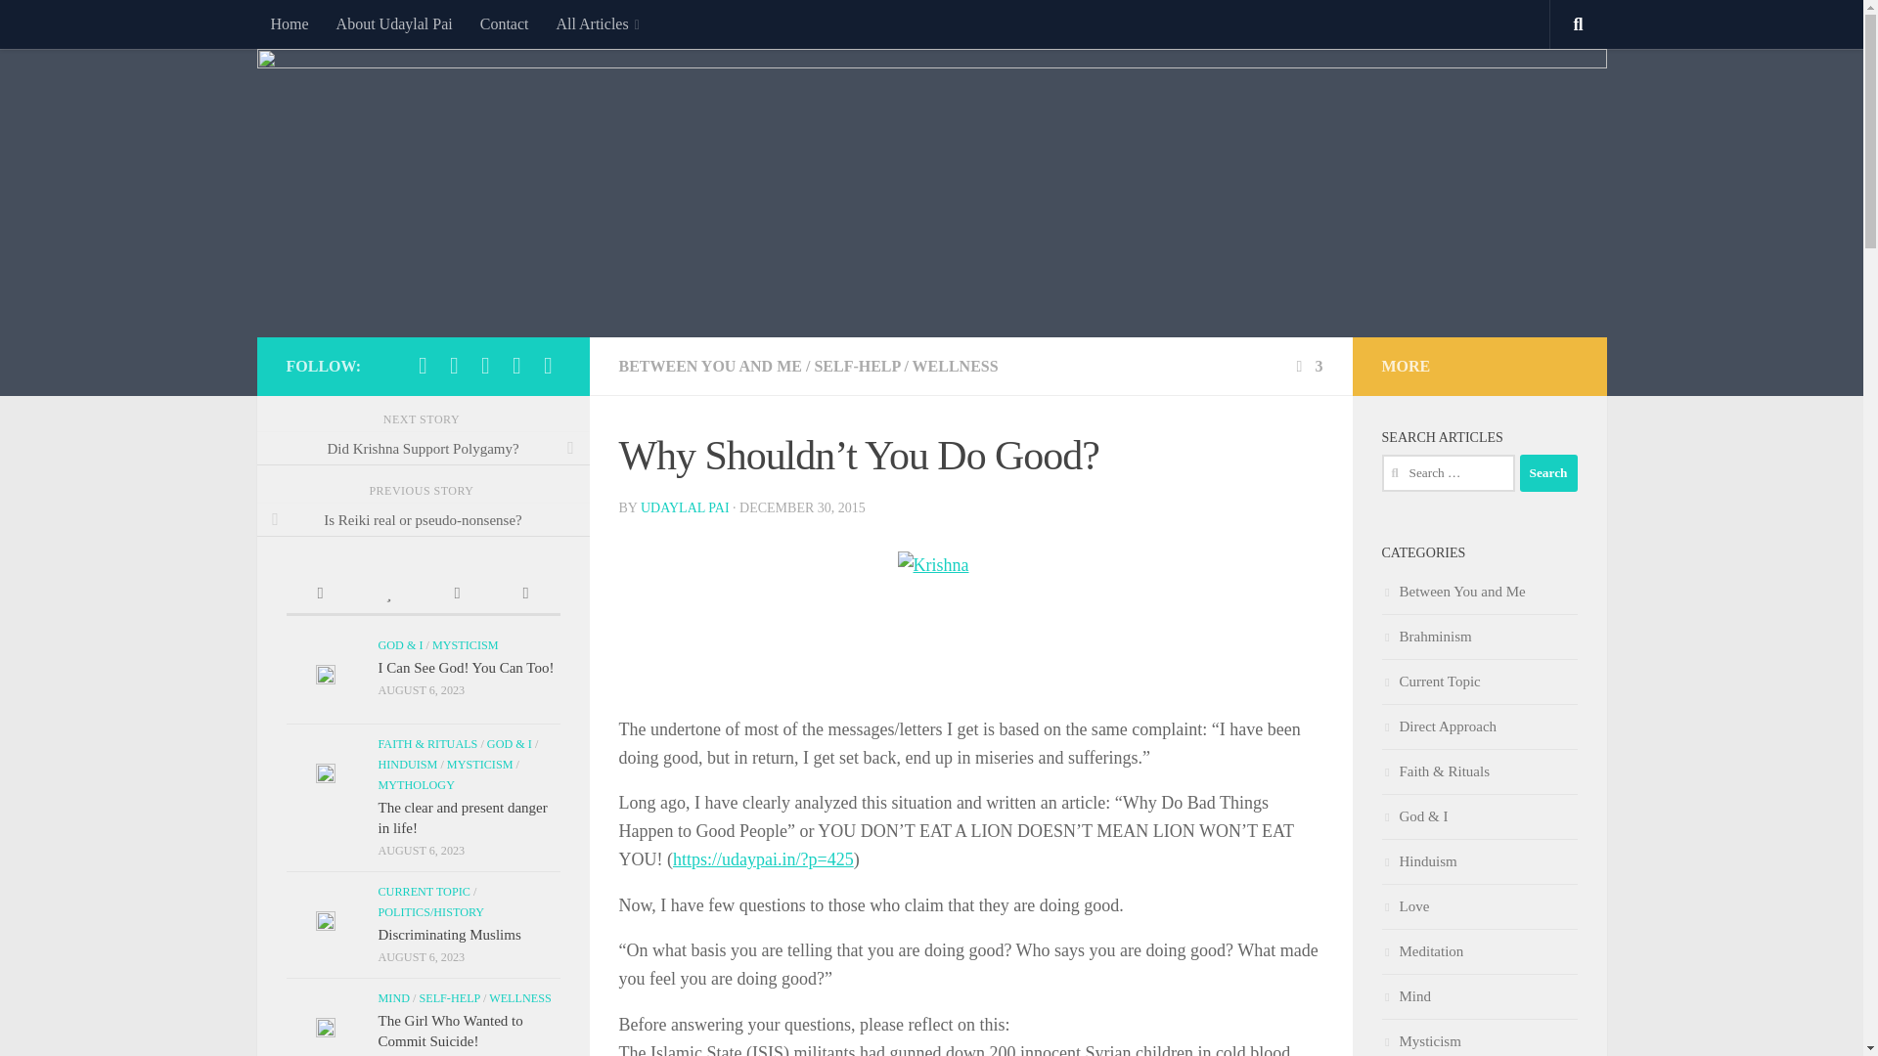 The height and width of the screenshot is (1056, 1878). What do you see at coordinates (288, 23) in the screenshot?
I see `Home` at bounding box center [288, 23].